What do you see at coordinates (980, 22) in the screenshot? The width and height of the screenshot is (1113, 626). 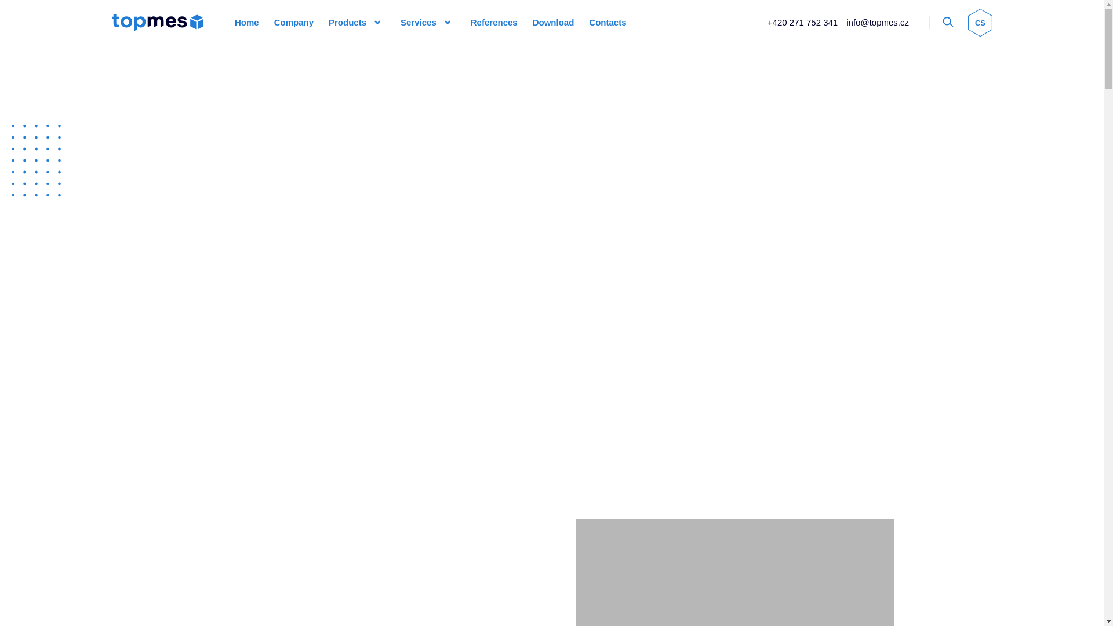 I see `CS` at bounding box center [980, 22].